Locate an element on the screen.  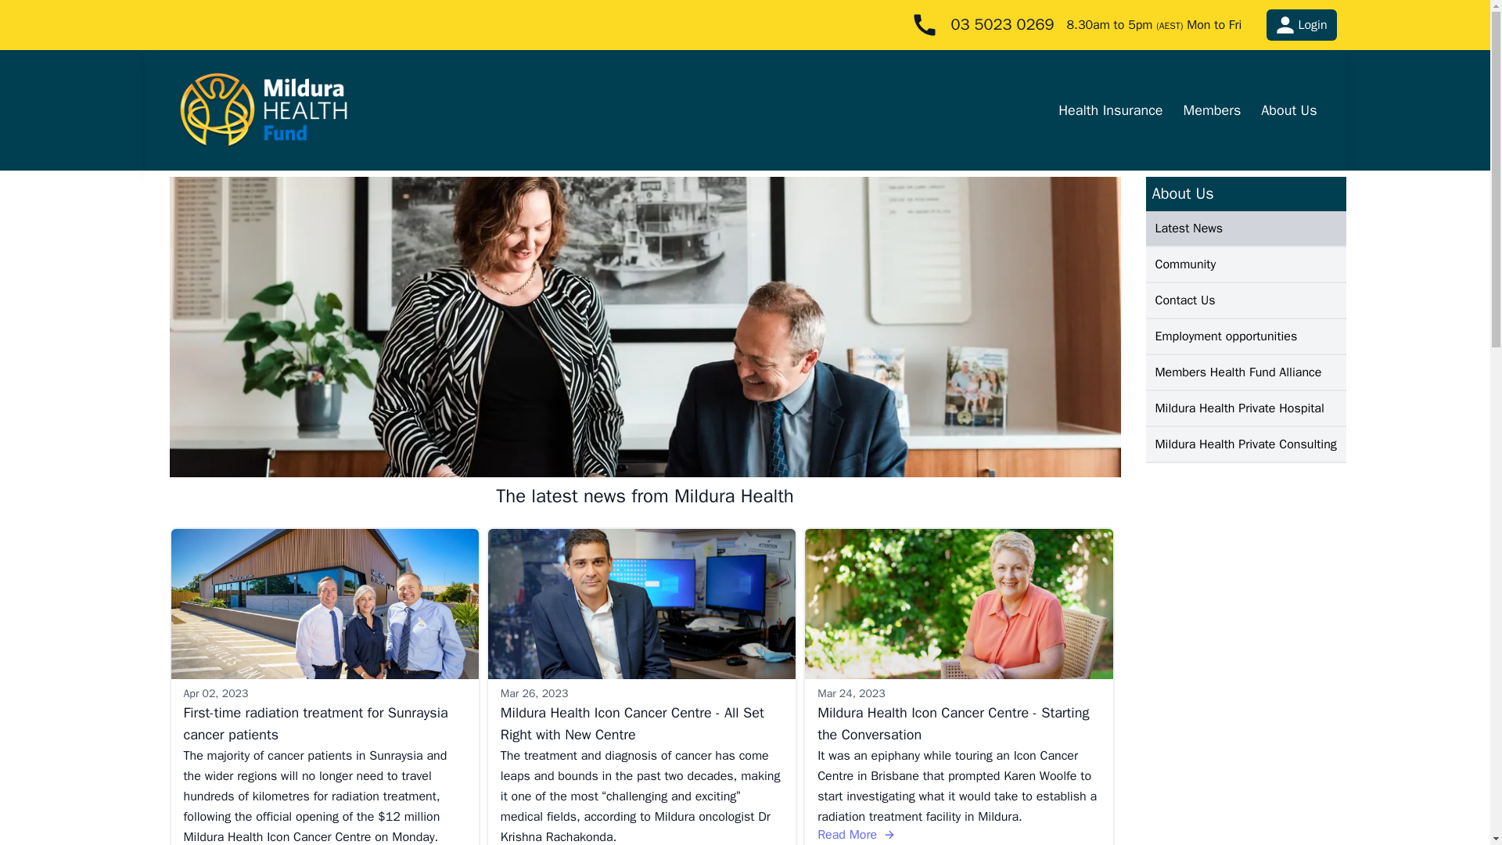
About Us is located at coordinates (1288, 110).